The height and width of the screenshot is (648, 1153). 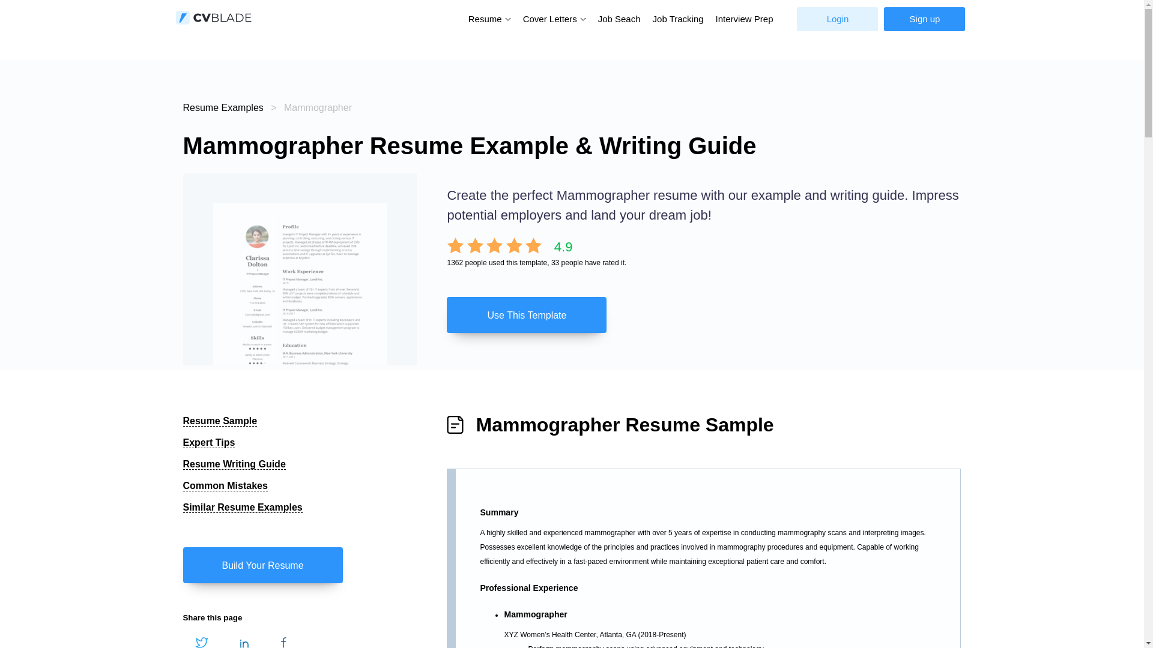 I want to click on Use This Template, so click(x=704, y=314).